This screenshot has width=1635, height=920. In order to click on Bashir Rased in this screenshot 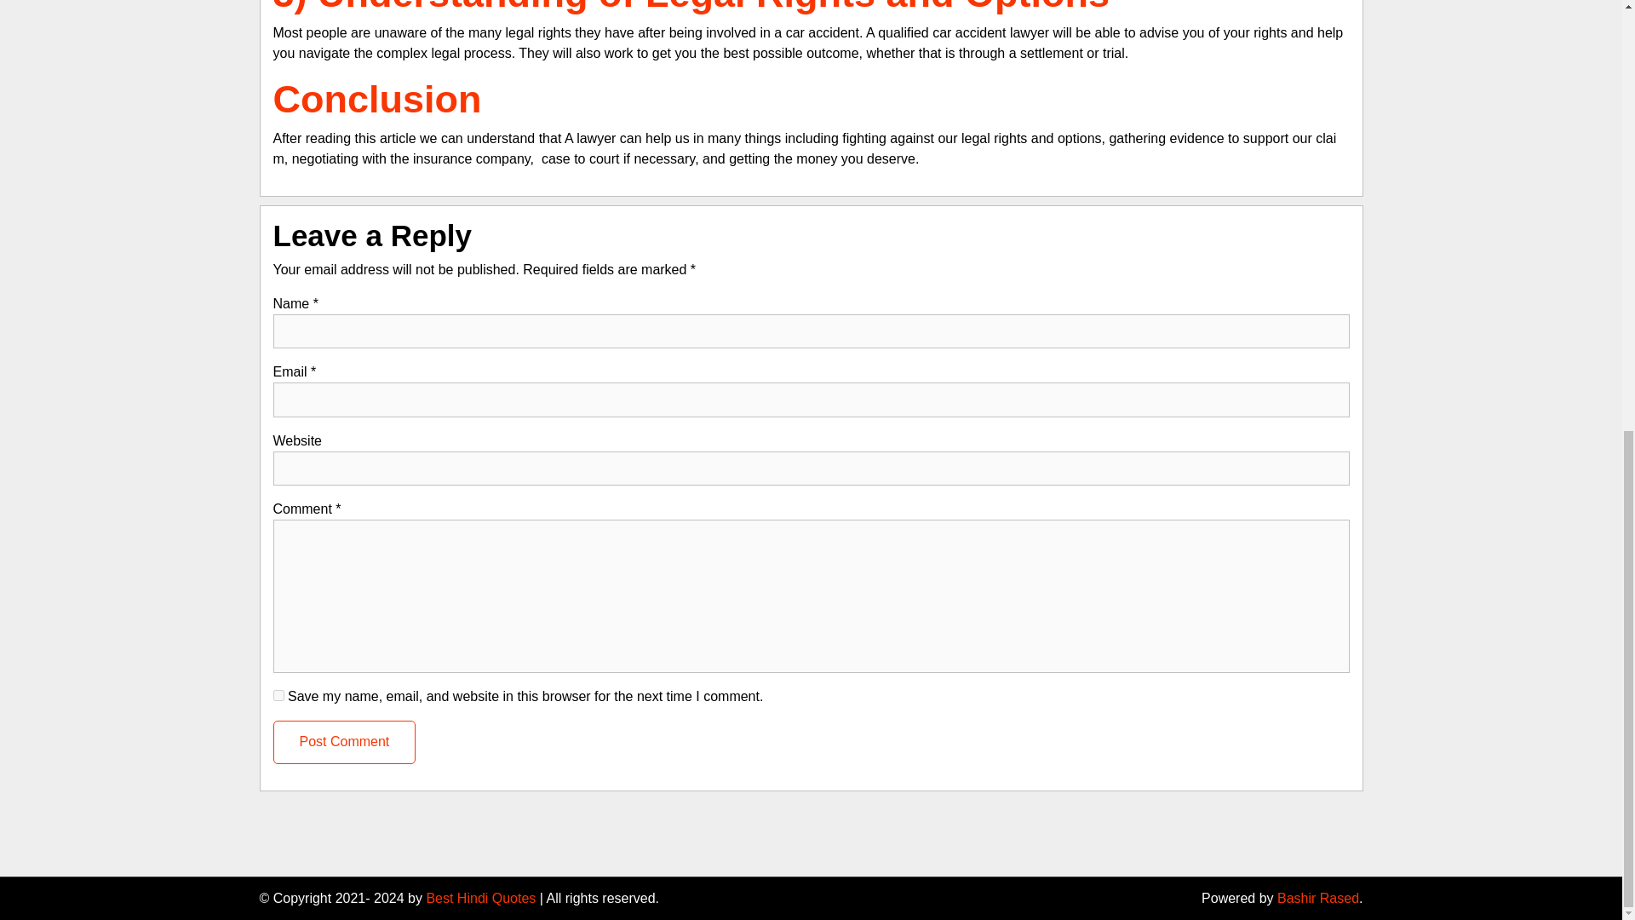, I will do `click(1317, 898)`.